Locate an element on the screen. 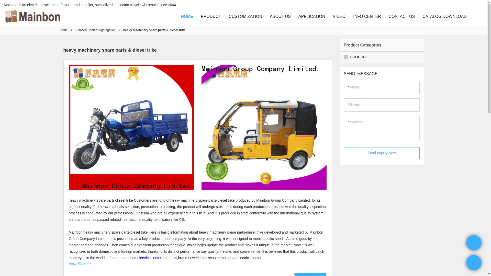 Image resolution: width=491 pixels, height=276 pixels. CUSTOMIZATION is located at coordinates (245, 17).